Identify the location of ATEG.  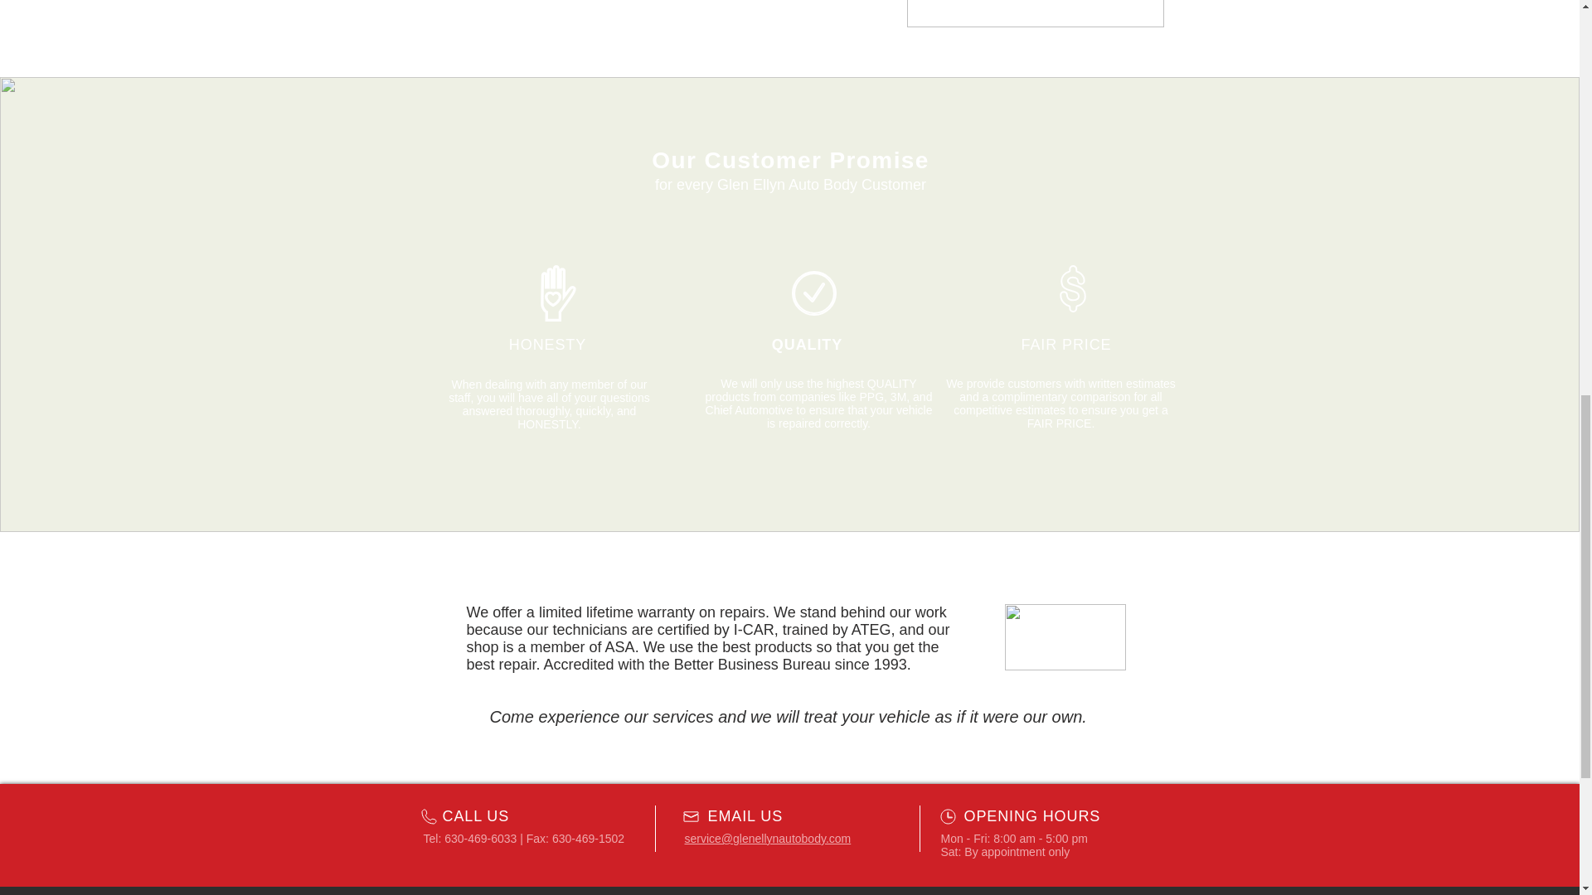
(871, 630).